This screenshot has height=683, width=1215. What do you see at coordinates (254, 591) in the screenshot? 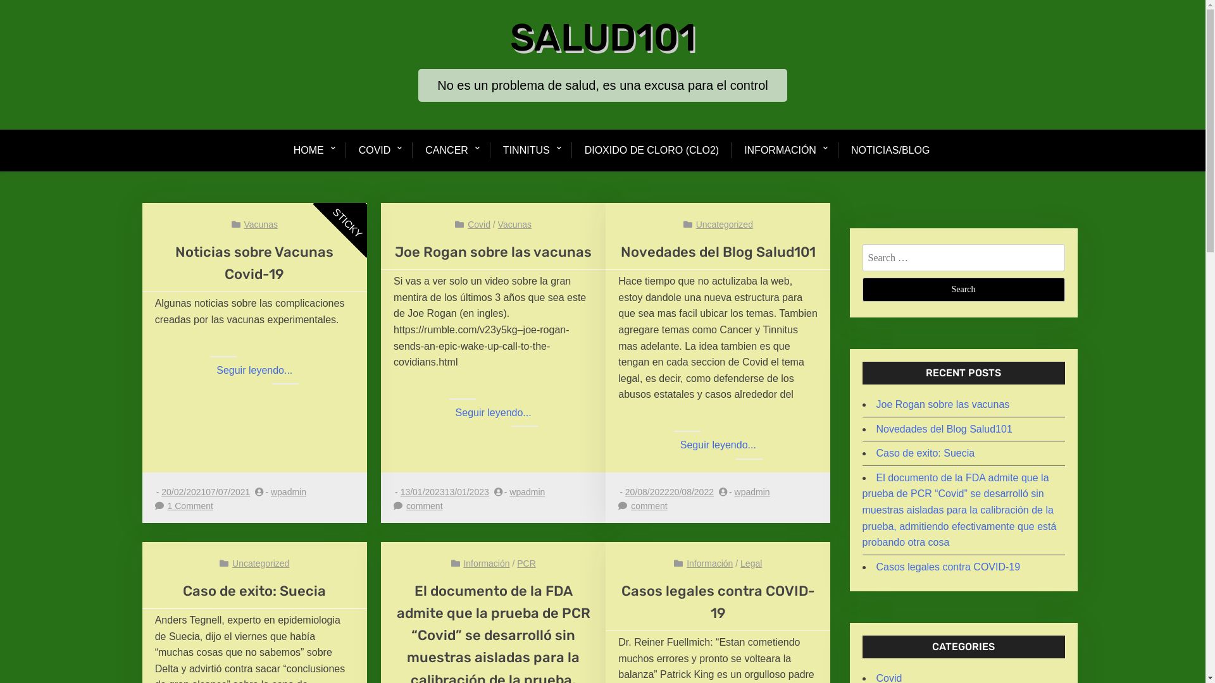
I see `Caso de exito: Suecia` at bounding box center [254, 591].